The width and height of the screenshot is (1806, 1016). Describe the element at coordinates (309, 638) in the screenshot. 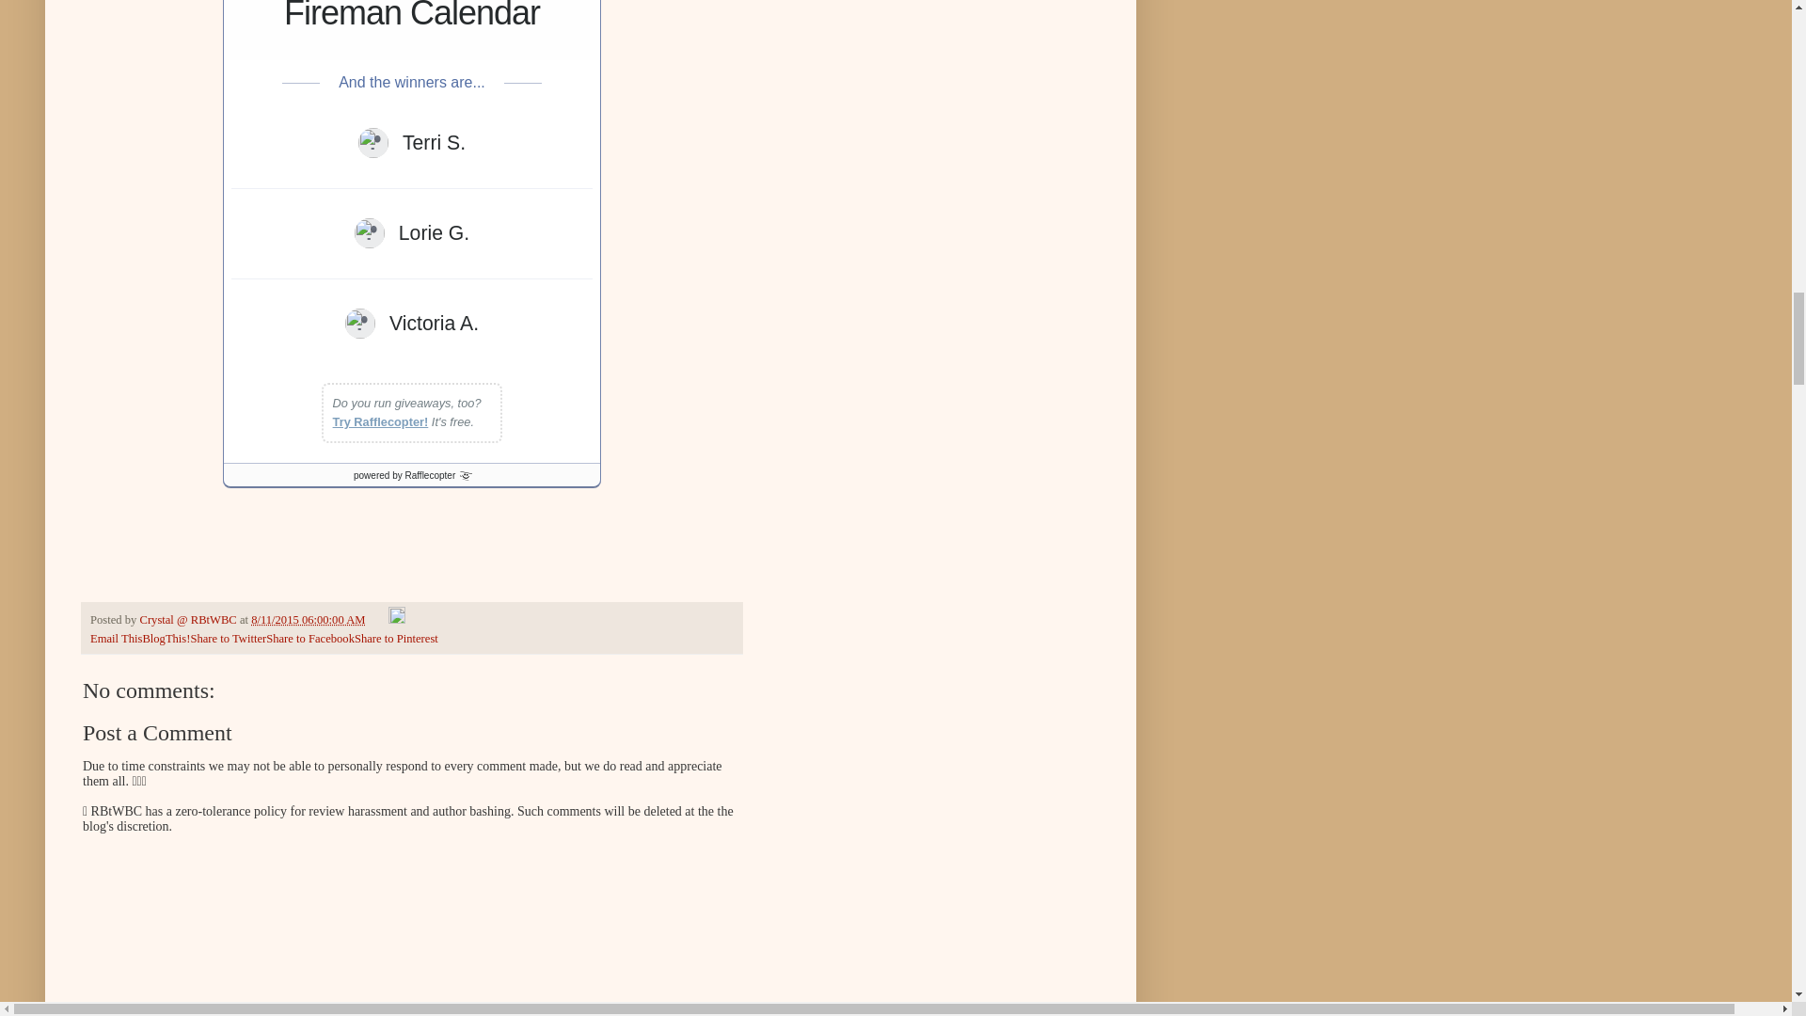

I see `Share to Facebook` at that location.